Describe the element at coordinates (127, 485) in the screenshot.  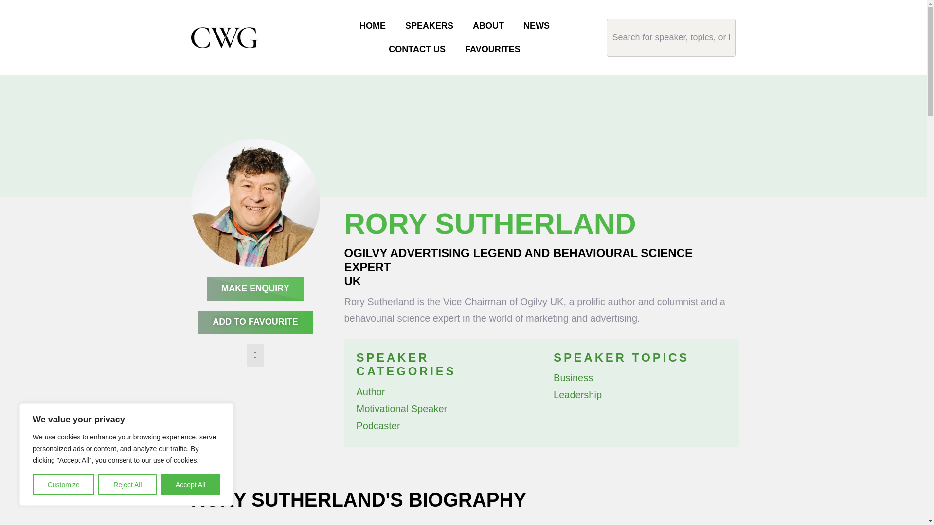
I see `Reject All` at that location.